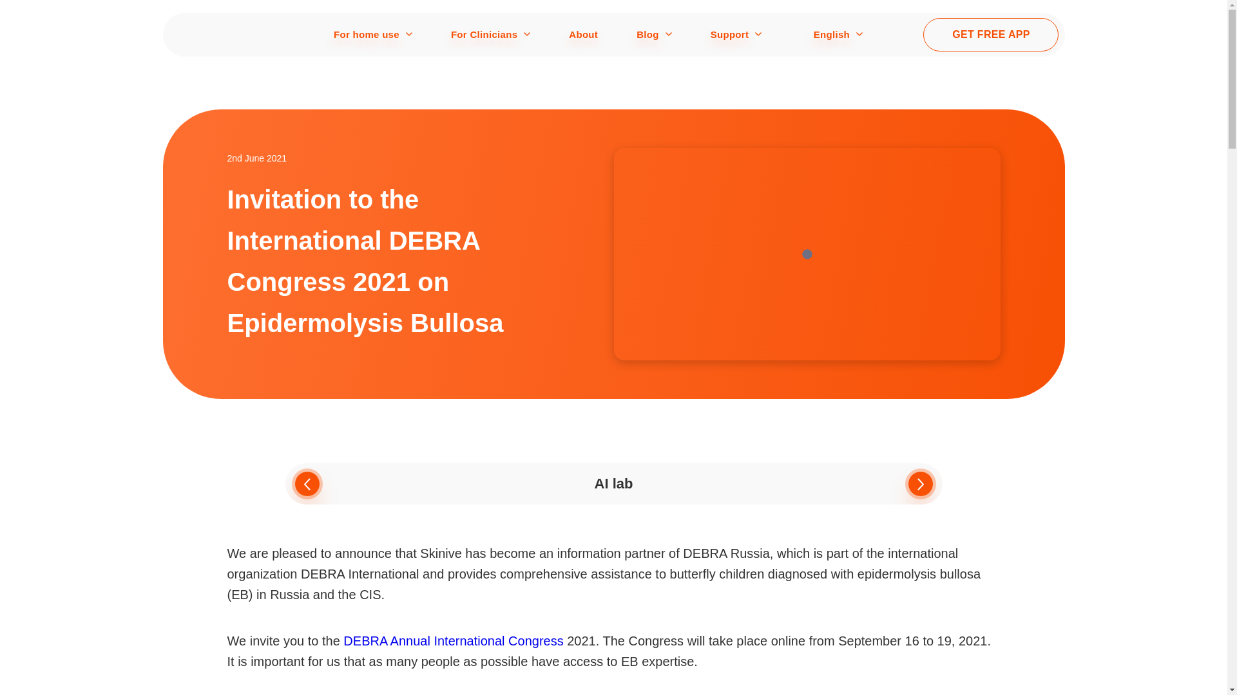 The height and width of the screenshot is (695, 1237). What do you see at coordinates (613, 484) in the screenshot?
I see `AI lab` at bounding box center [613, 484].